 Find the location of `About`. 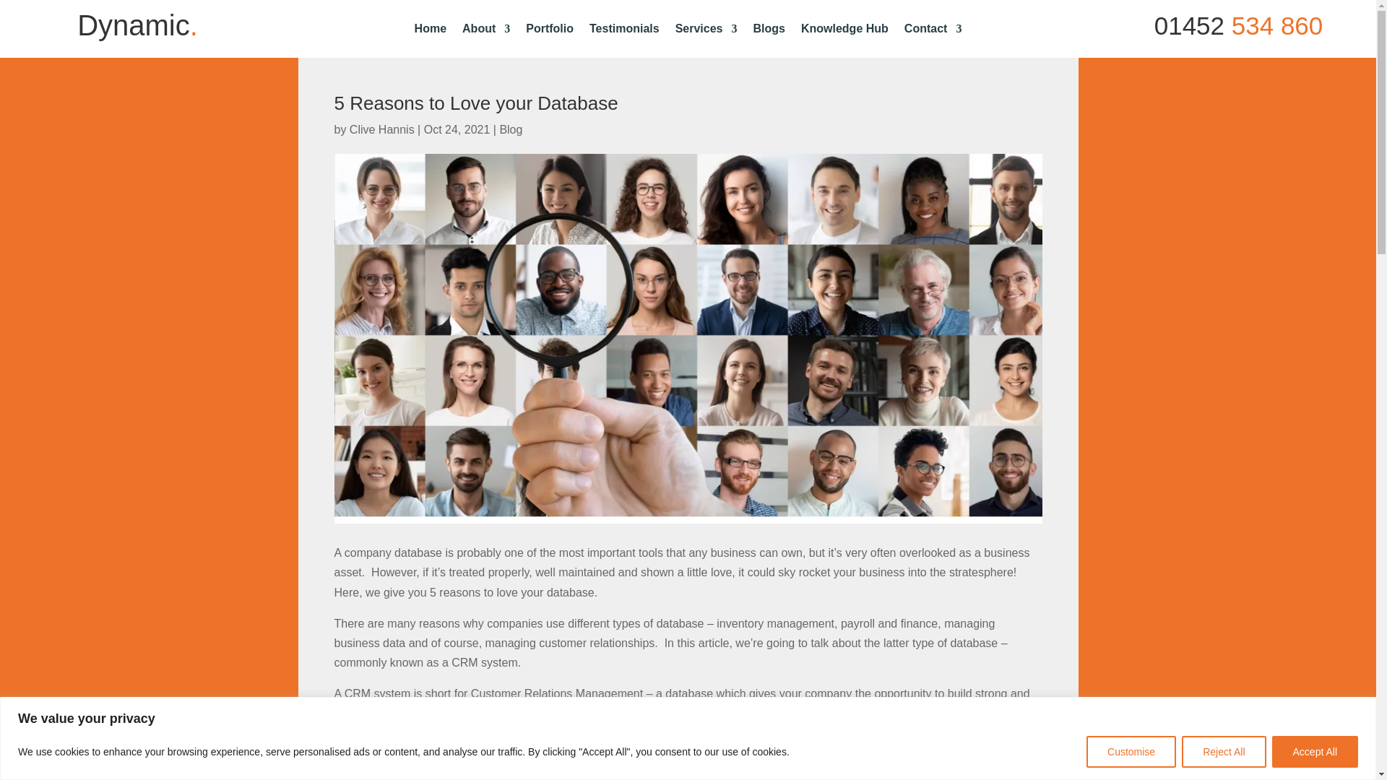

About is located at coordinates (485, 32).